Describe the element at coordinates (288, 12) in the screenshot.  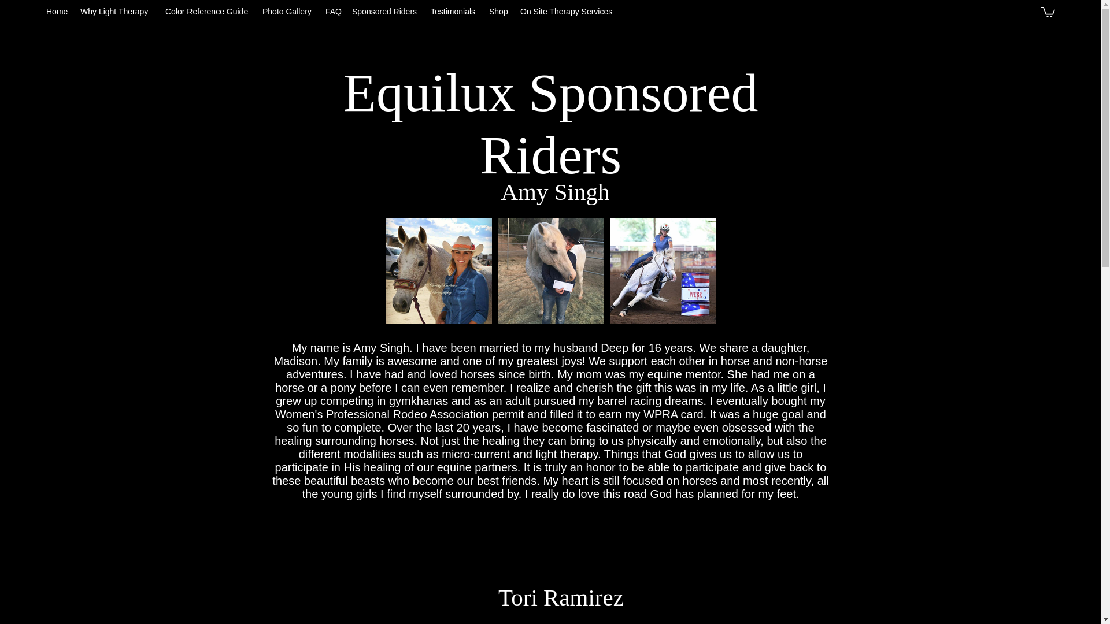
I see `Photo Gallery` at that location.